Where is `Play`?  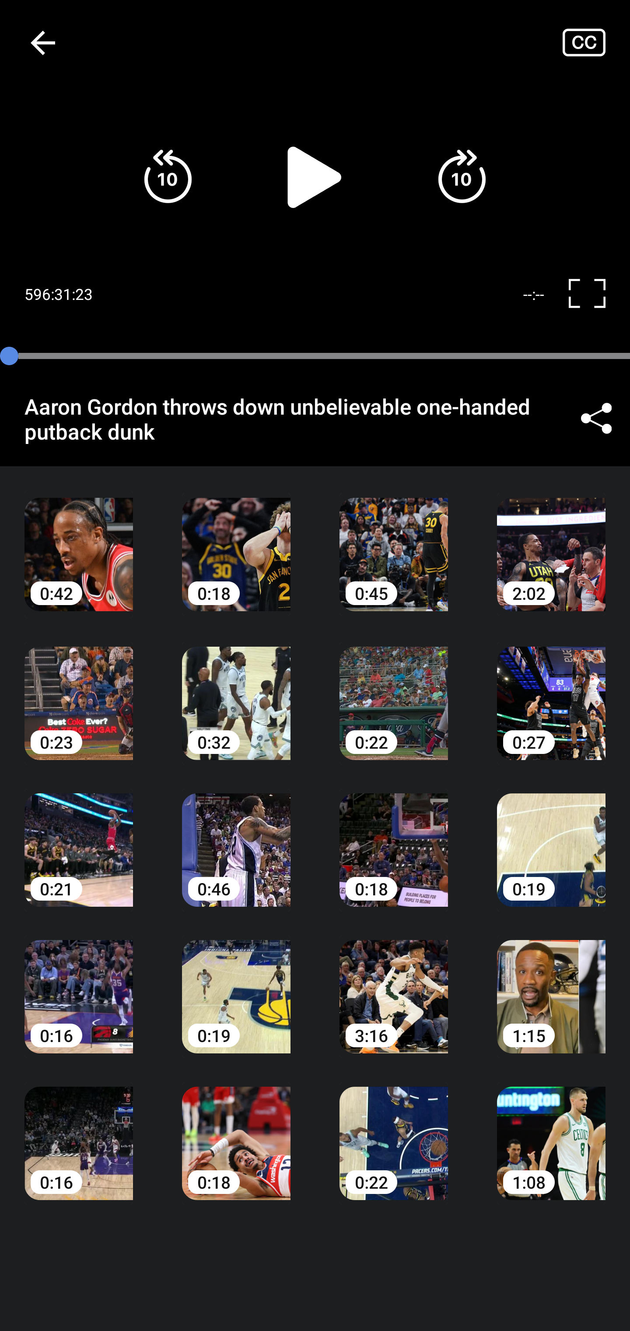 Play is located at coordinates (315, 177).